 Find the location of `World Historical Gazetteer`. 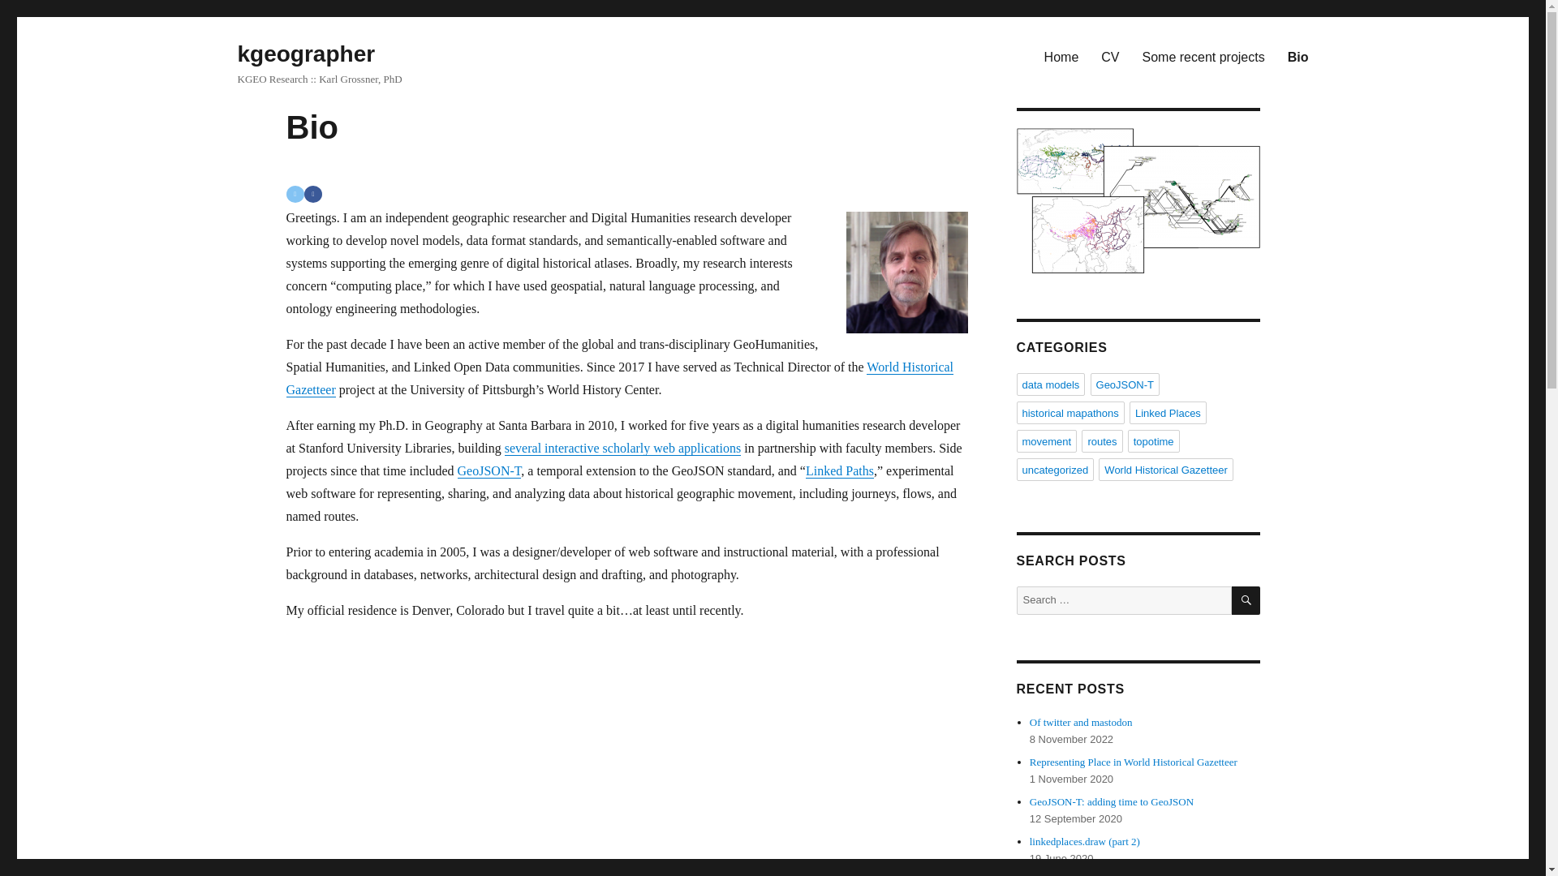

World Historical Gazetteer is located at coordinates (619, 378).